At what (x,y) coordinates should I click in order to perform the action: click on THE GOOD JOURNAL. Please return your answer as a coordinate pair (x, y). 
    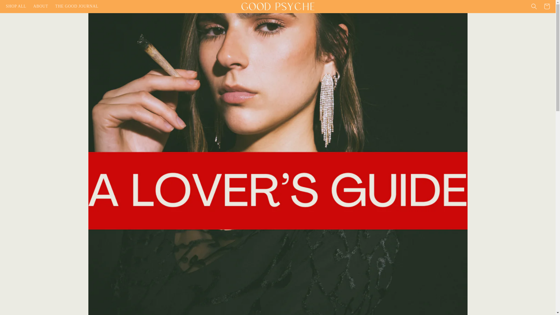
    Looking at the image, I should click on (76, 6).